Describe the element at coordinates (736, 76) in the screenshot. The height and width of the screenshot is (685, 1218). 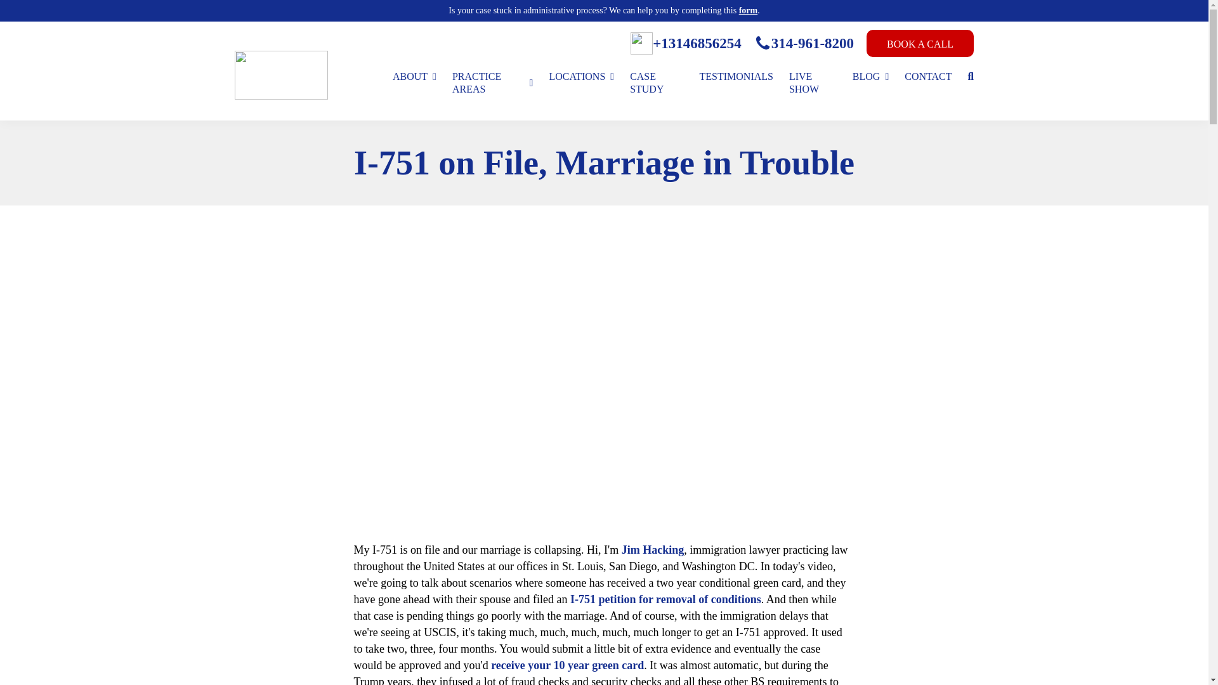
I see `TESTIMONIALS` at that location.